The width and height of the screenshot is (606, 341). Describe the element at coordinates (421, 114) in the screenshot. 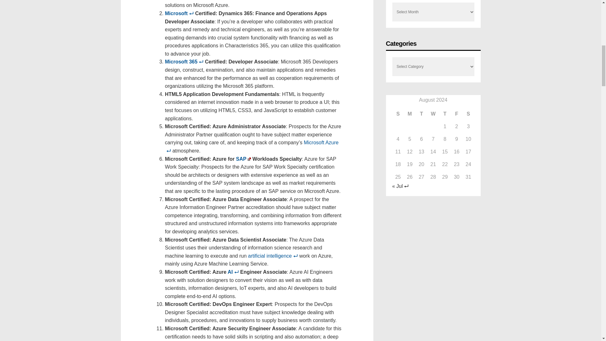

I see `Tuesday` at that location.